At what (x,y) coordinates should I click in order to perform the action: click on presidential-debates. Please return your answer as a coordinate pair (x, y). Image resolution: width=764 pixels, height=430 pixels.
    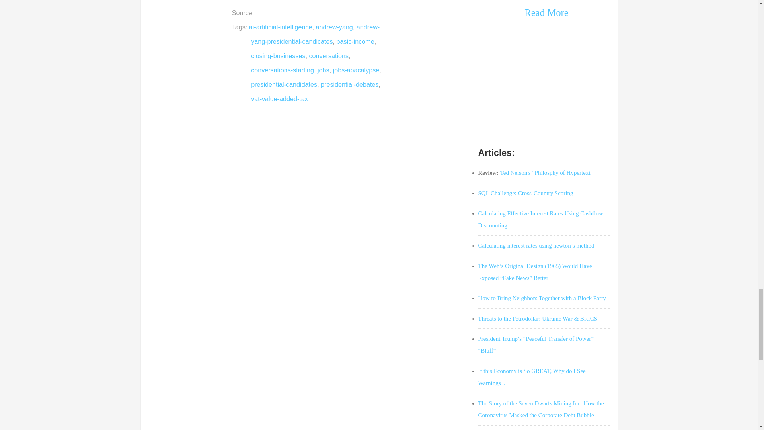
    Looking at the image, I should click on (349, 84).